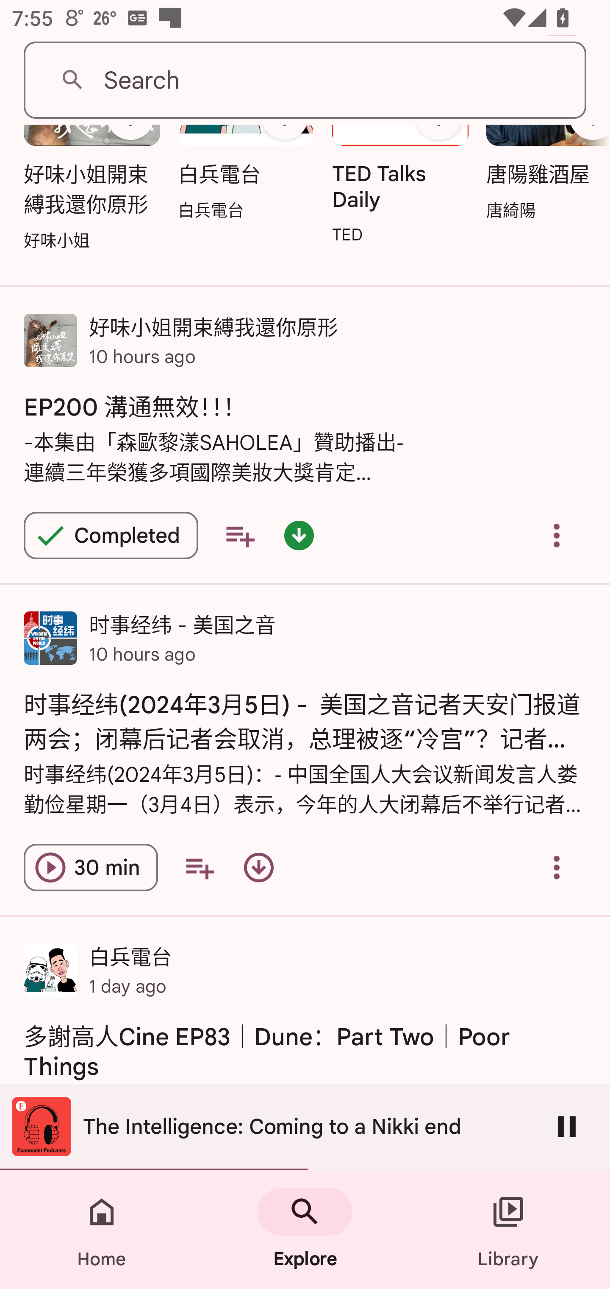 The height and width of the screenshot is (1289, 610). Describe the element at coordinates (305, 81) in the screenshot. I see `Search` at that location.